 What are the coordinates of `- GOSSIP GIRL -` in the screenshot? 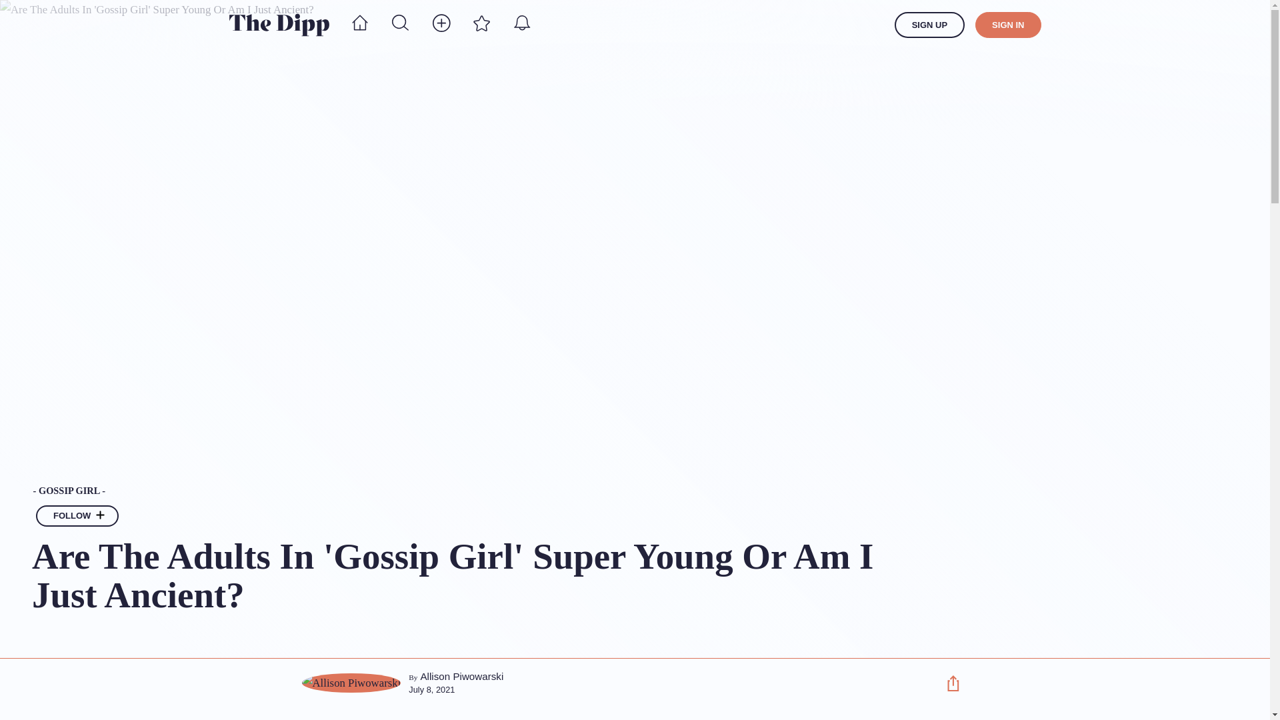 It's located at (477, 491).